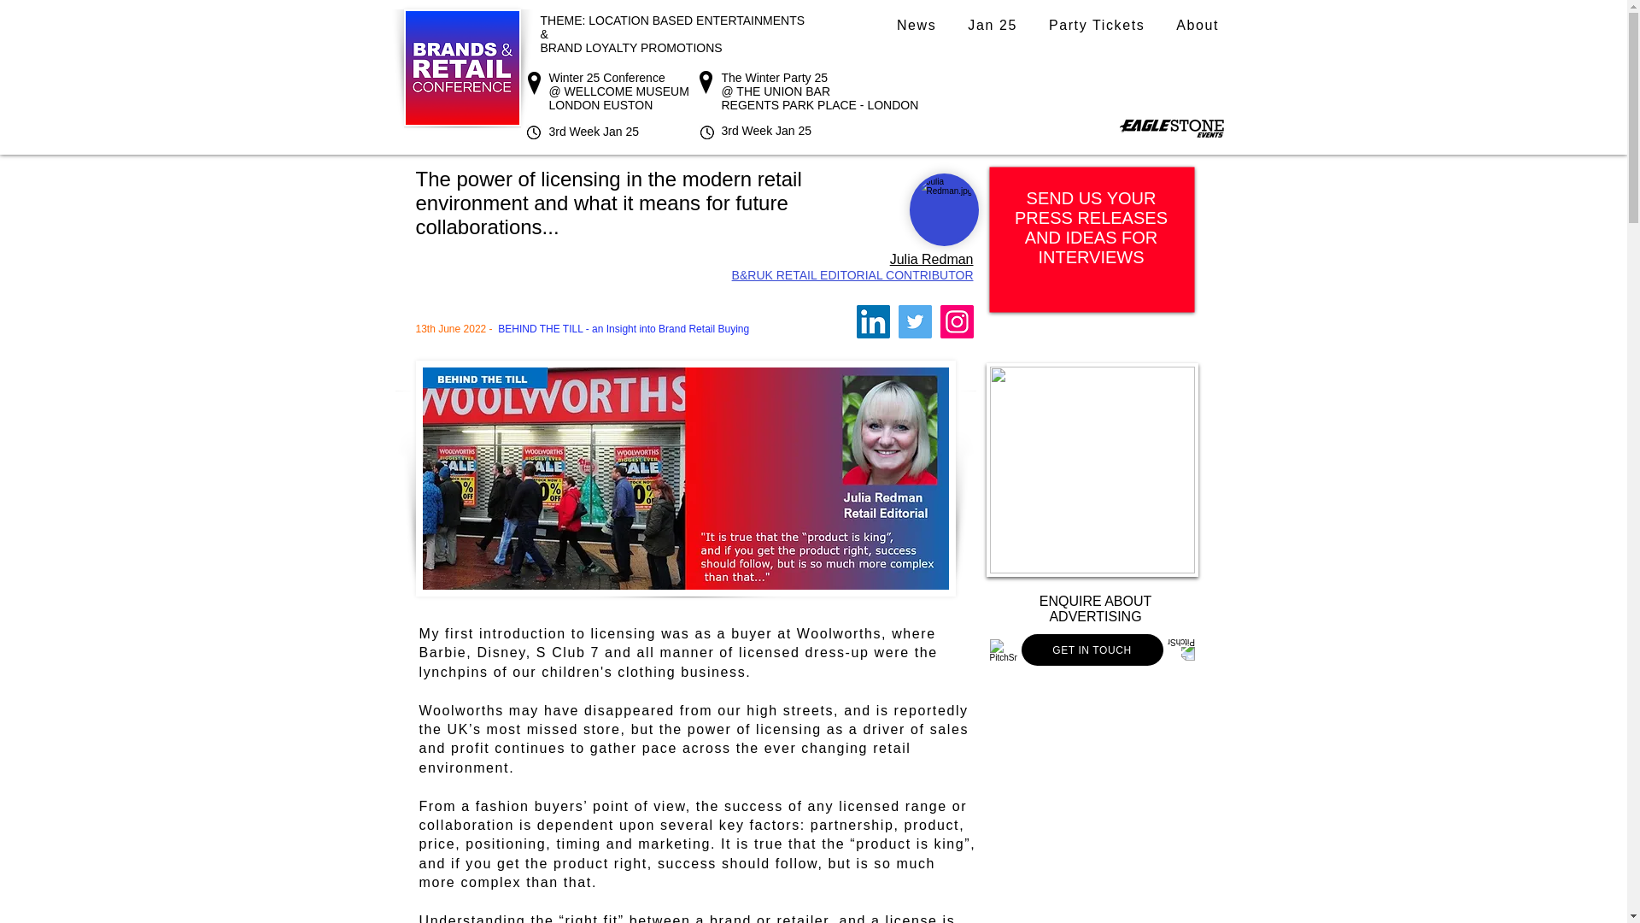  What do you see at coordinates (993, 26) in the screenshot?
I see `Jan 25` at bounding box center [993, 26].